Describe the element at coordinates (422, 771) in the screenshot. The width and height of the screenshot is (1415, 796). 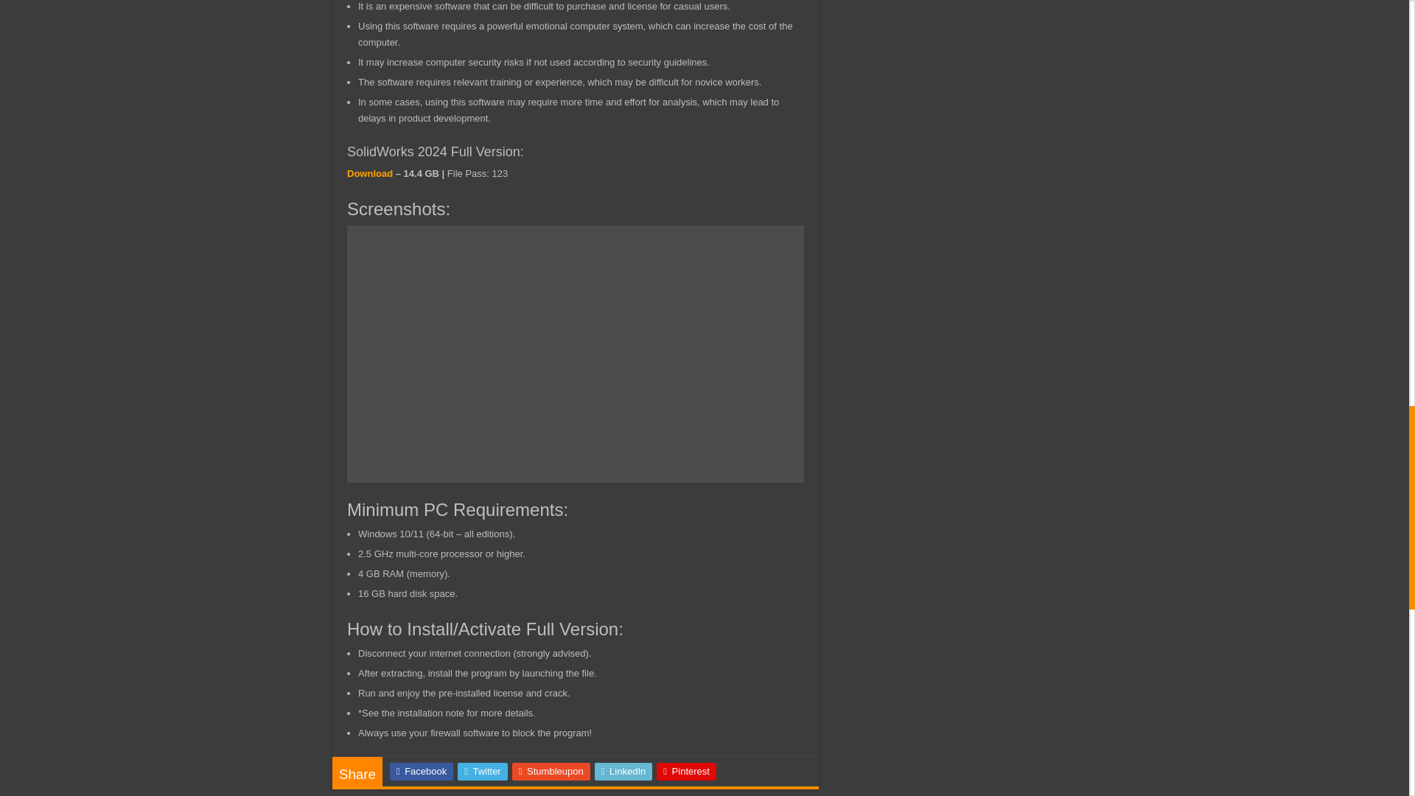
I see `Facebook` at that location.